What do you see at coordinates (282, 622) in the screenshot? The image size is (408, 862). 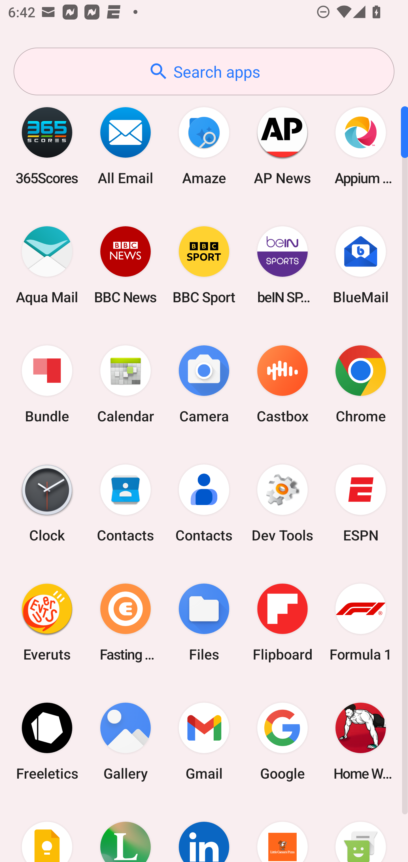 I see `Flipboard` at bounding box center [282, 622].